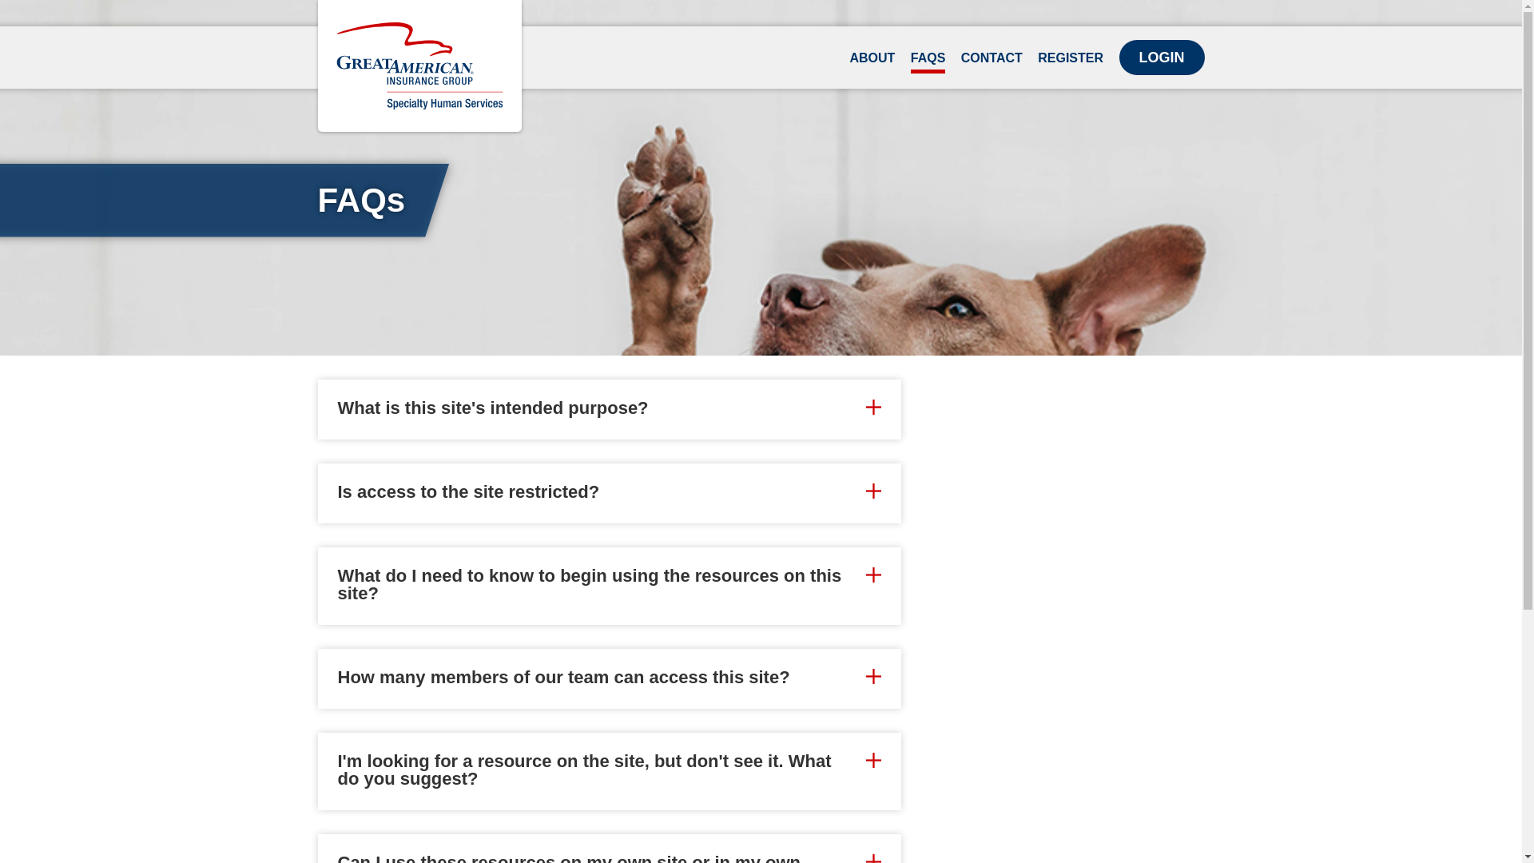  Describe the element at coordinates (1071, 62) in the screenshot. I see `REGISTER` at that location.